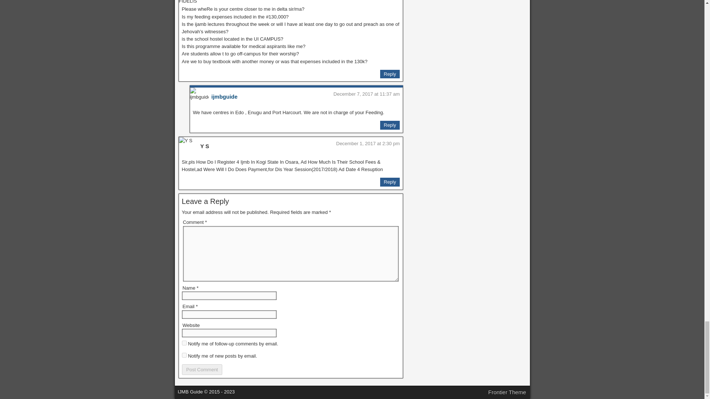 The image size is (710, 399). Describe the element at coordinates (184, 355) in the screenshot. I see `subscribe` at that location.